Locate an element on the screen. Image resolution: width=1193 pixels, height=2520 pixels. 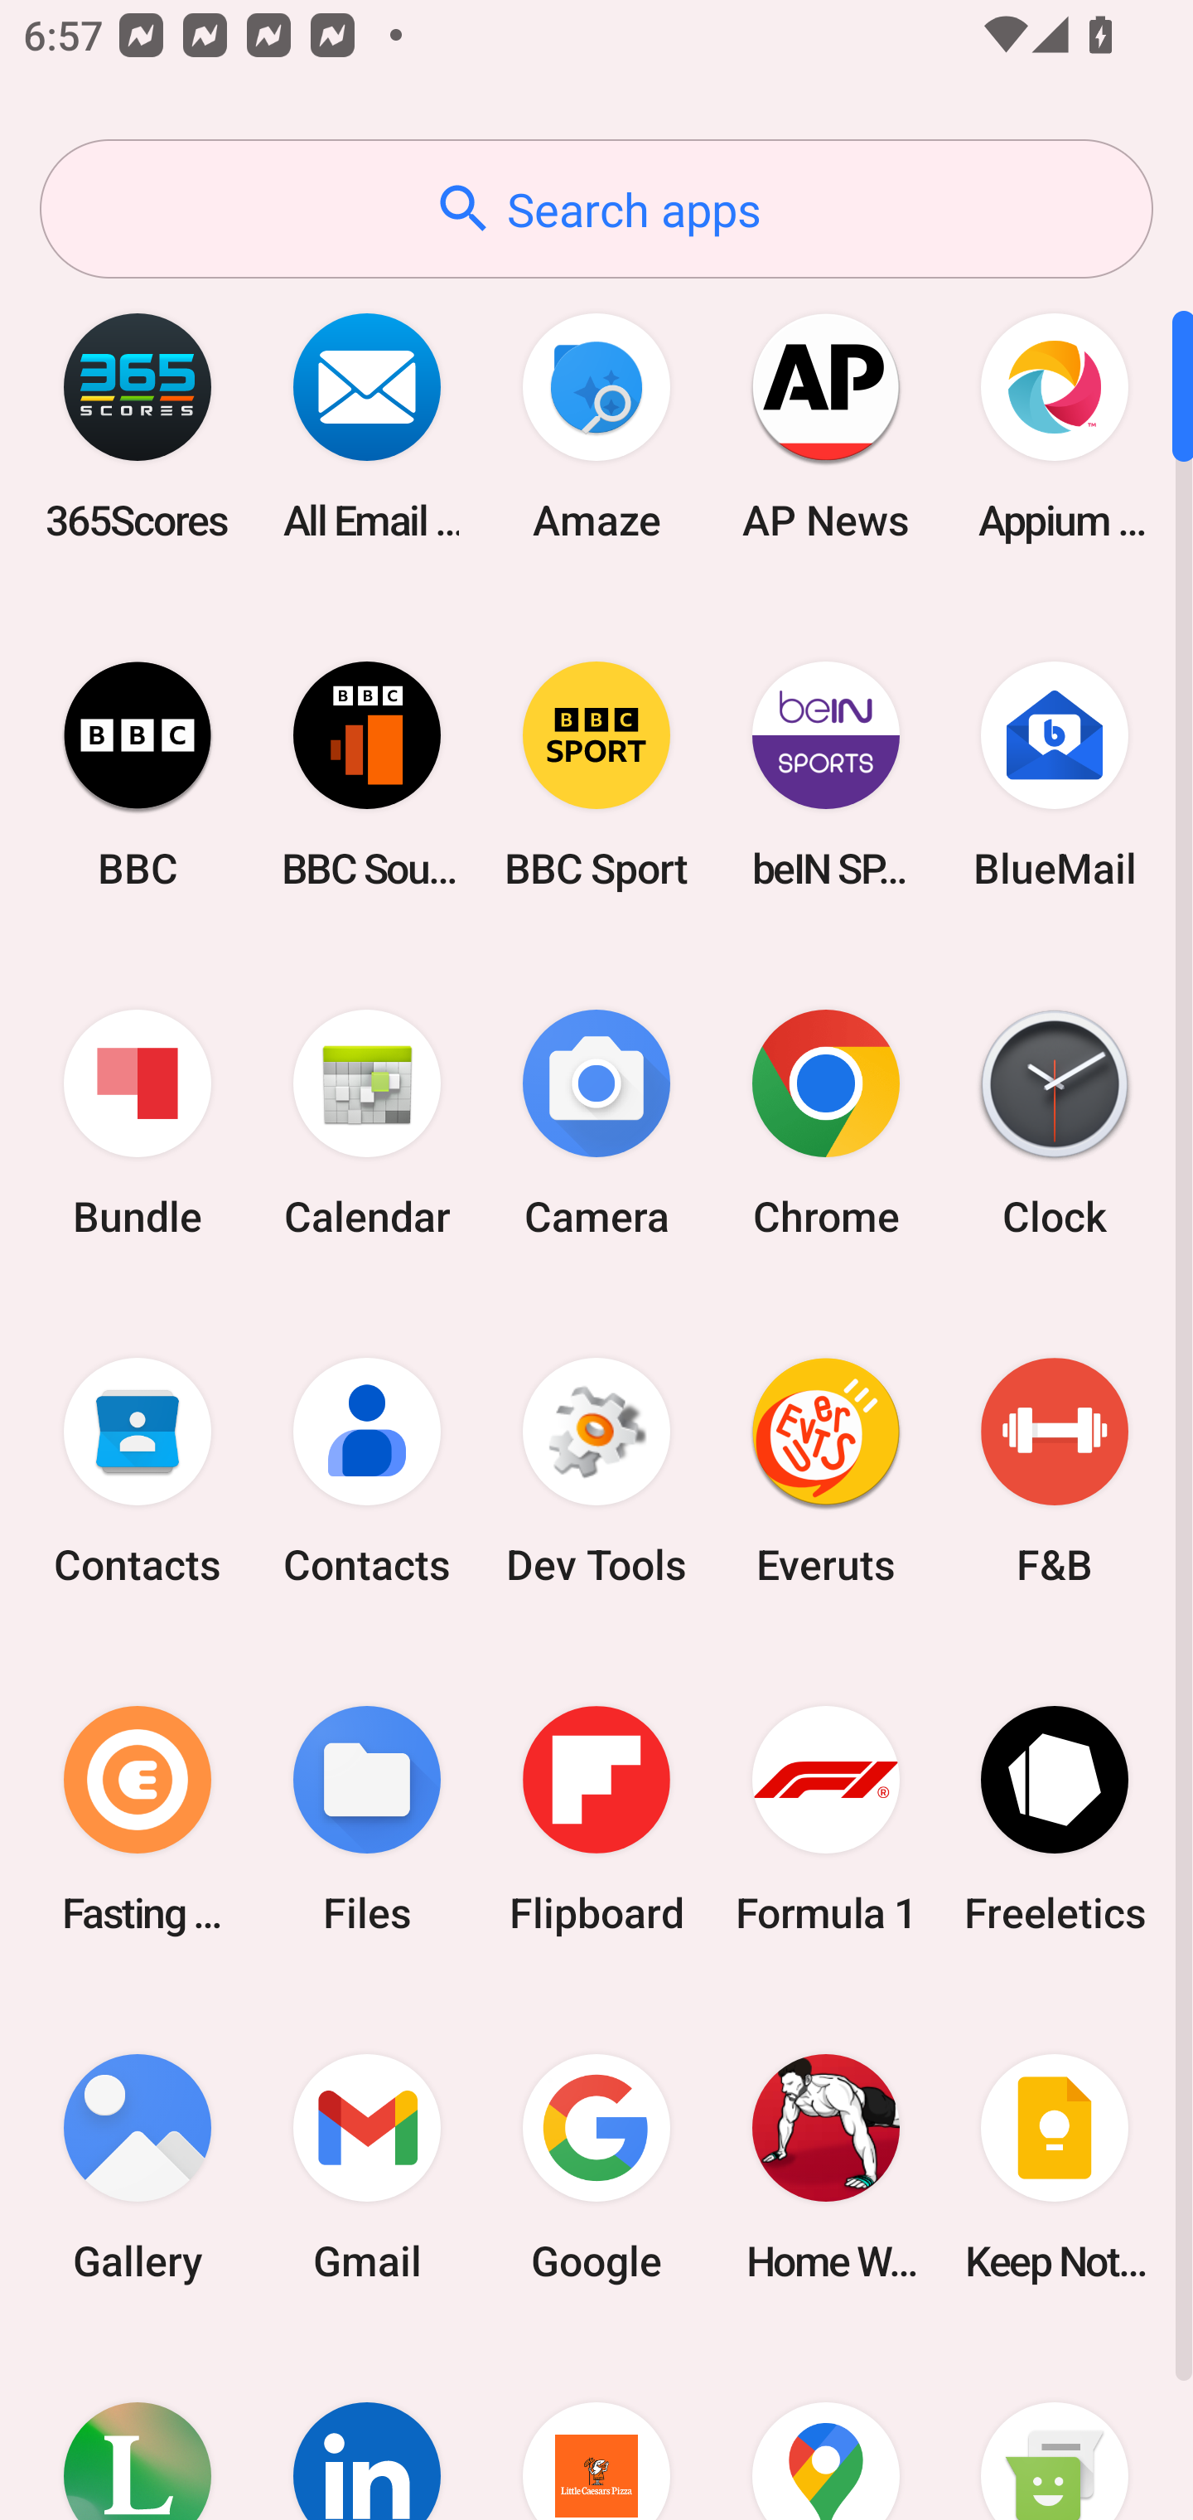
BBC Sounds is located at coordinates (367, 774).